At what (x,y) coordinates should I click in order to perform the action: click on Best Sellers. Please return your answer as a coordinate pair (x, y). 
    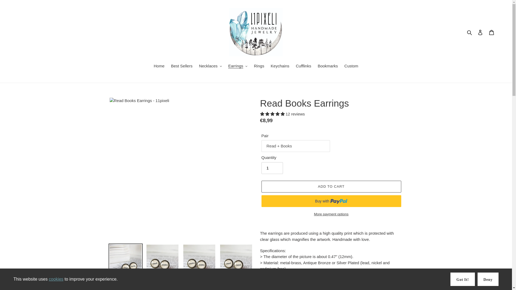
    Looking at the image, I should click on (181, 67).